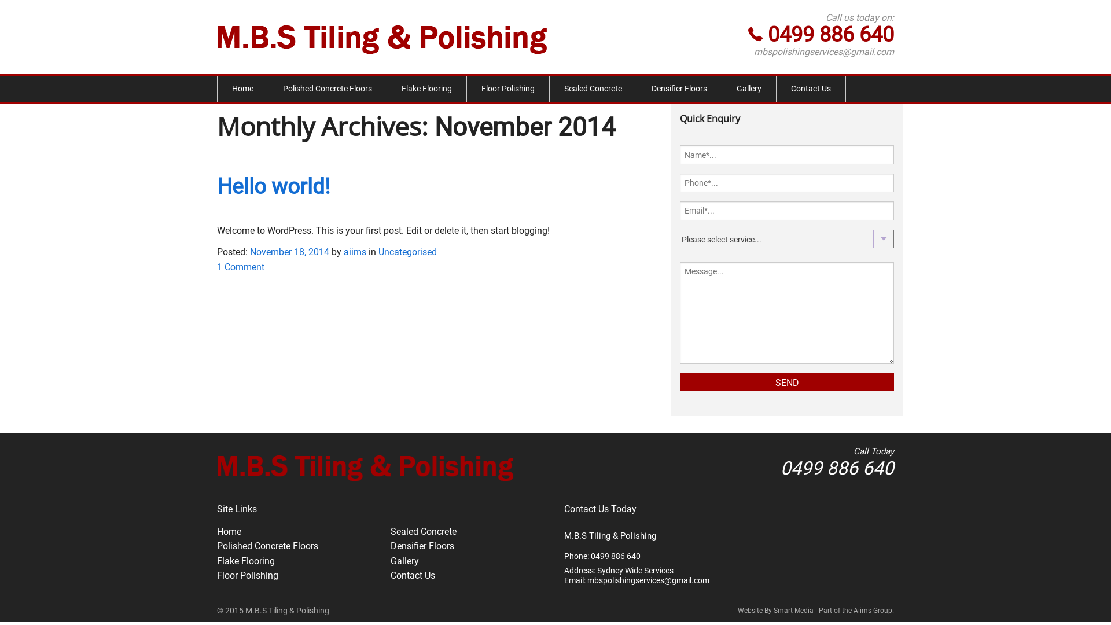  What do you see at coordinates (274, 186) in the screenshot?
I see `Hello world!` at bounding box center [274, 186].